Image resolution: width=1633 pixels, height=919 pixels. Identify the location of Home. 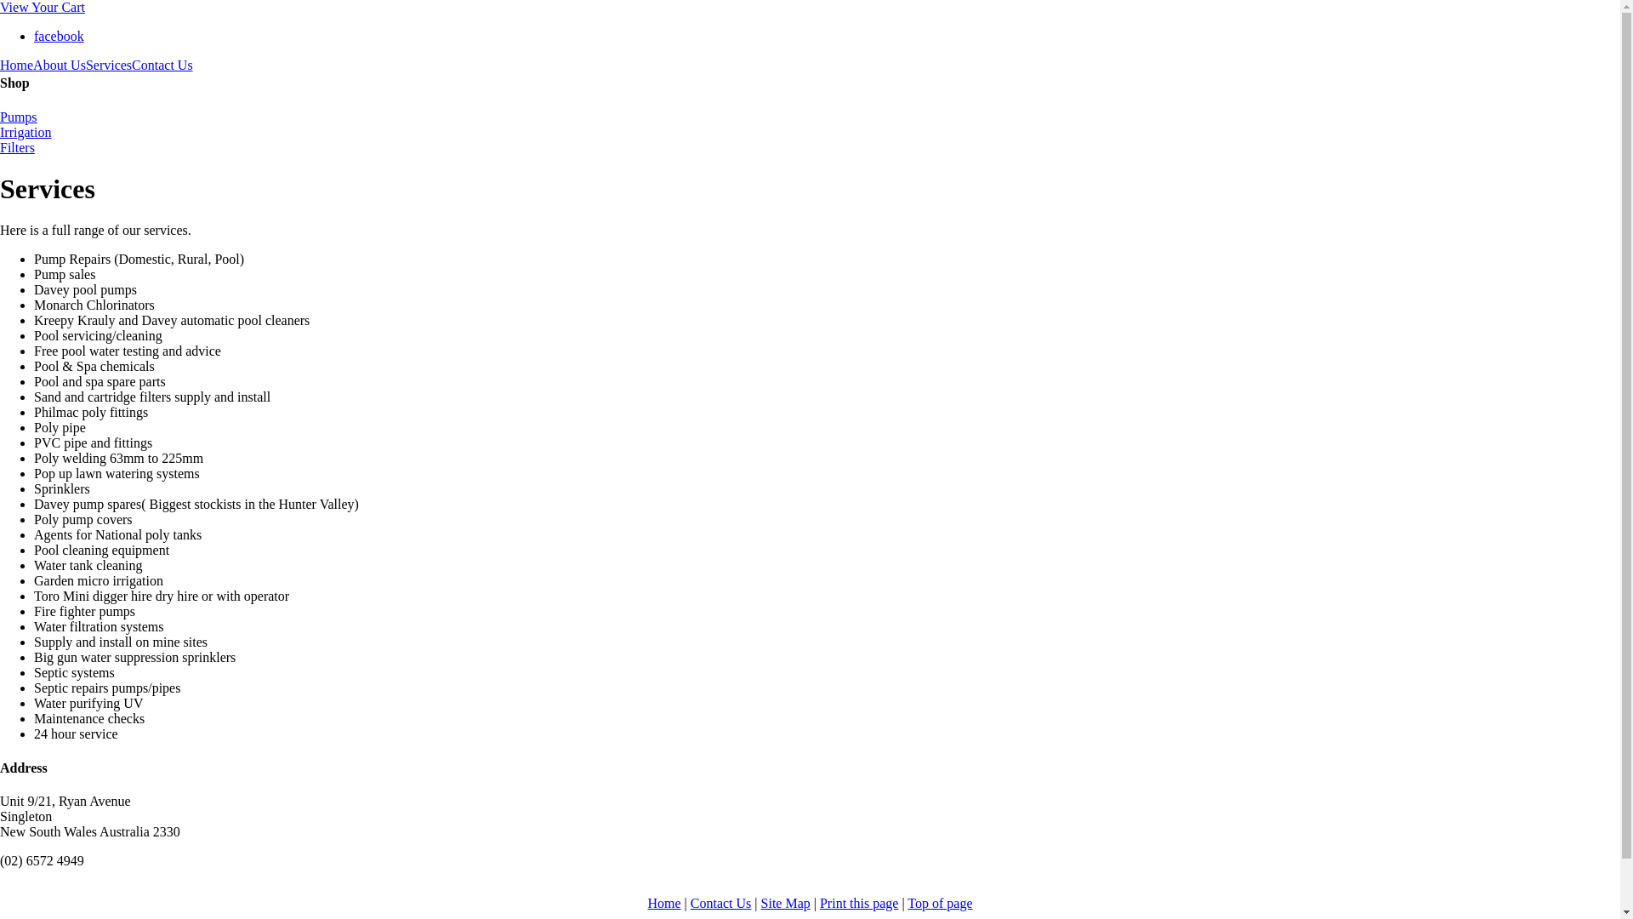
(17, 66).